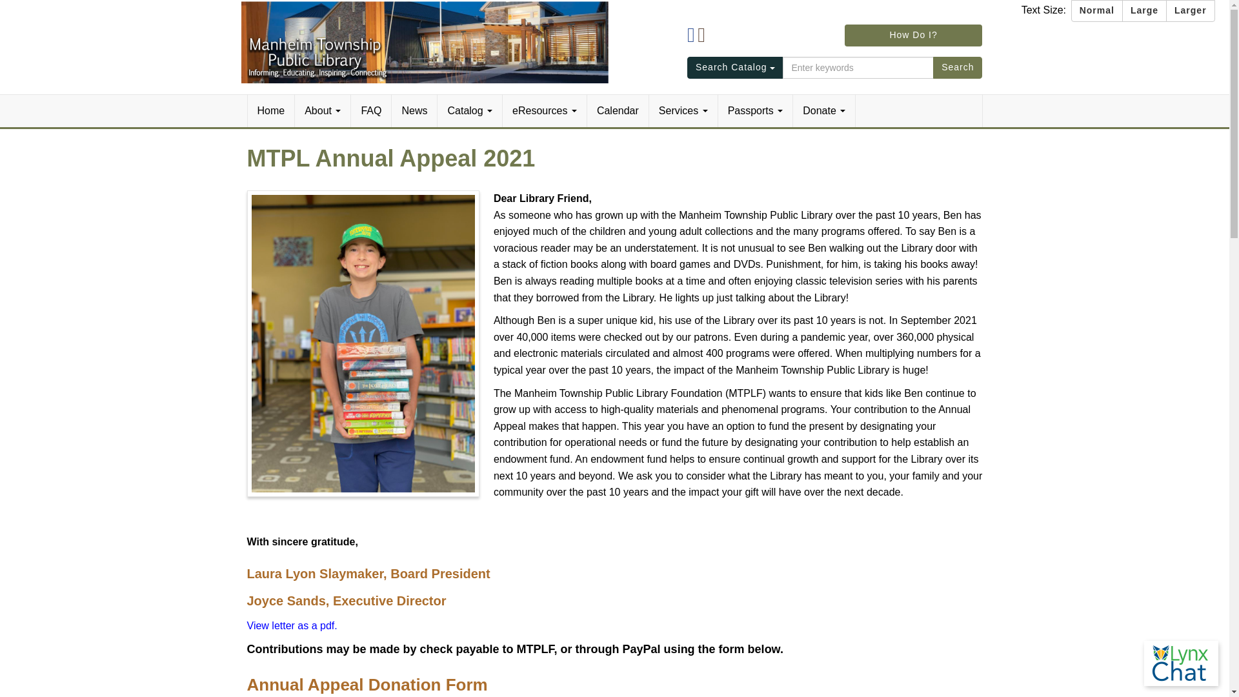  Describe the element at coordinates (470, 110) in the screenshot. I see `Catalog` at that location.